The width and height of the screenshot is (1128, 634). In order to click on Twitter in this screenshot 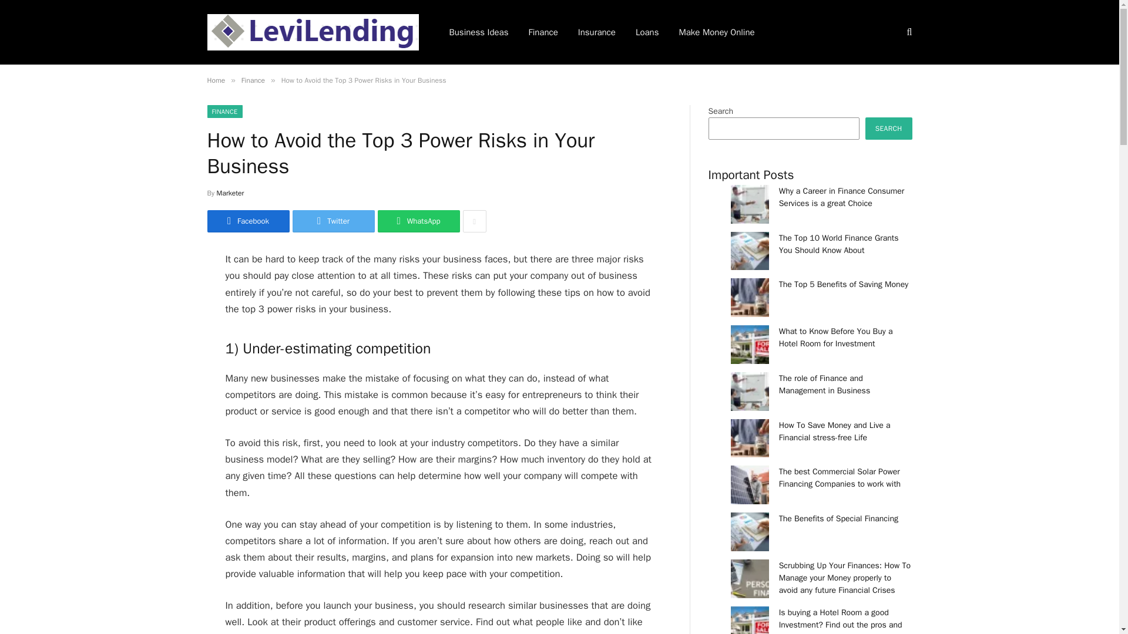, I will do `click(333, 221)`.